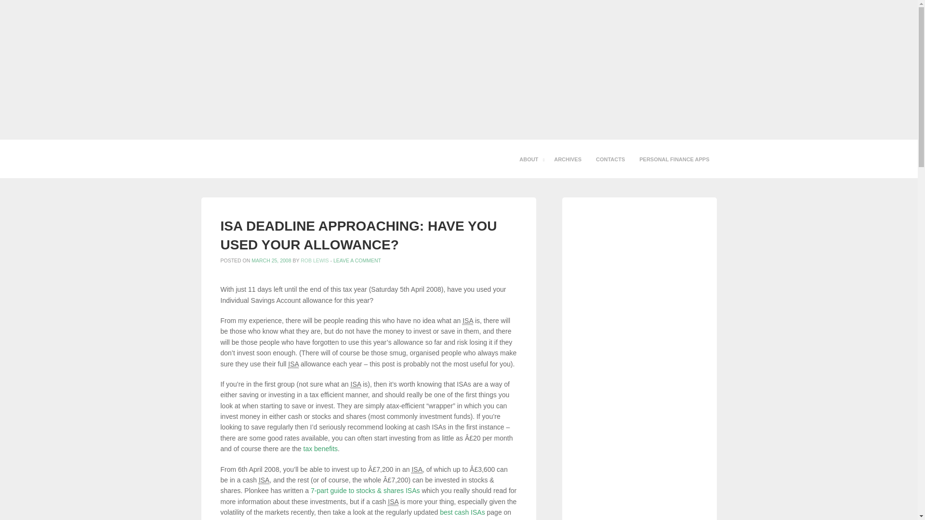 The width and height of the screenshot is (925, 520). Describe the element at coordinates (393, 502) in the screenshot. I see `Individual Savings Account` at that location.